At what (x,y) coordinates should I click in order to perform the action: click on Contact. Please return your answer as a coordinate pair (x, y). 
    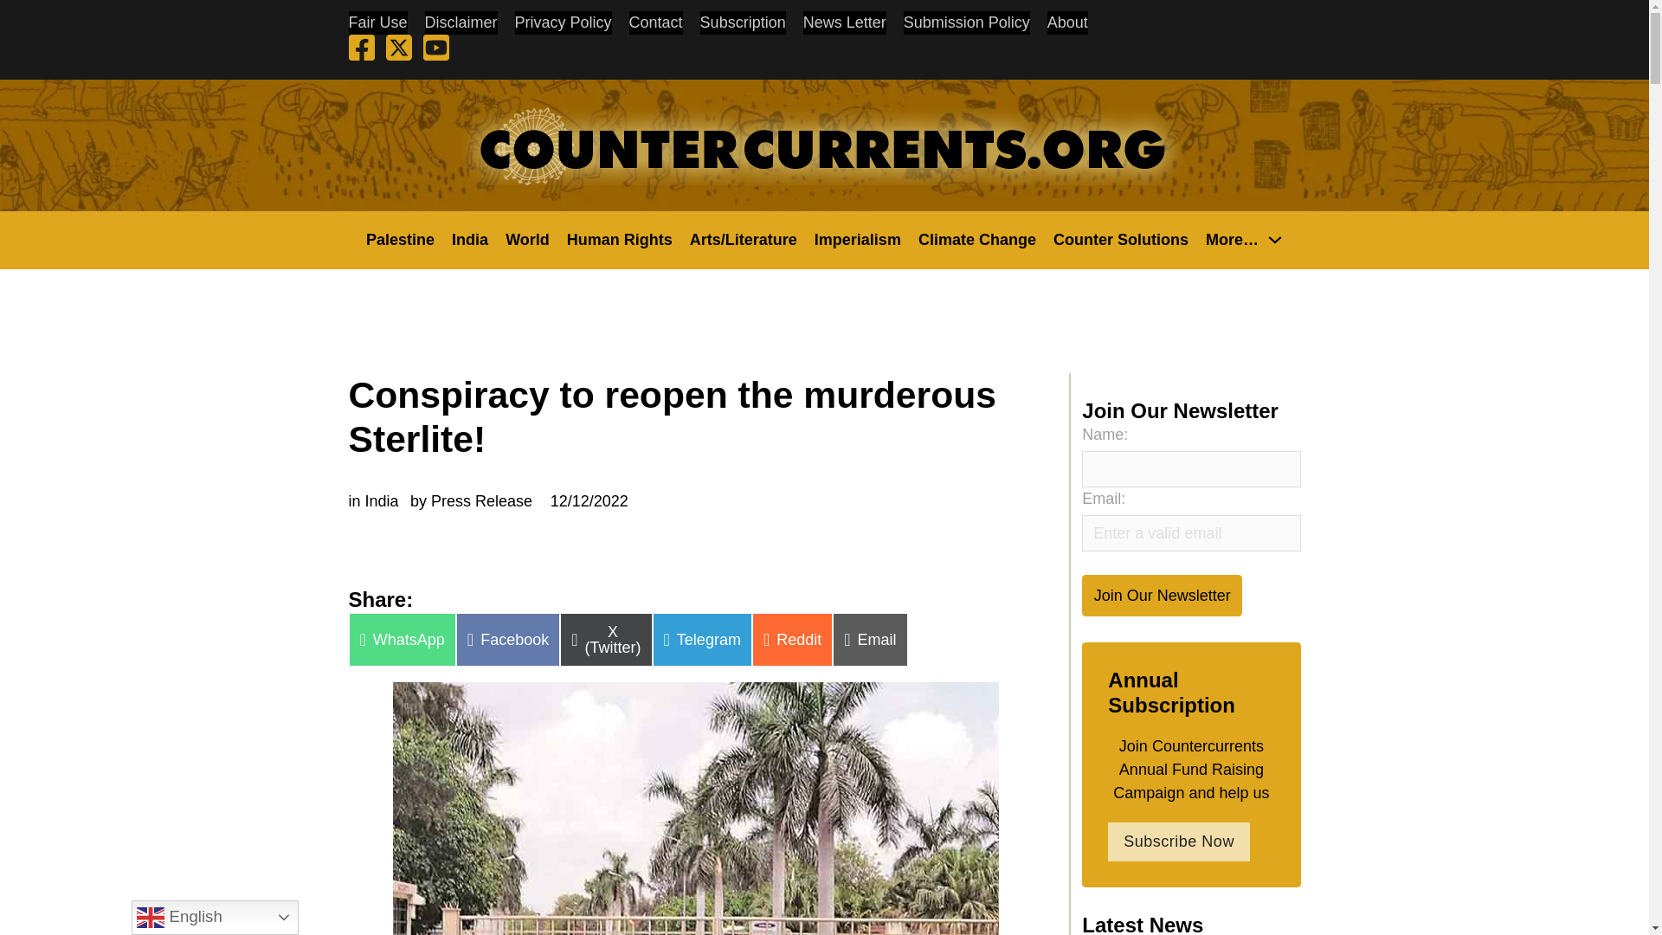
    Looking at the image, I should click on (656, 23).